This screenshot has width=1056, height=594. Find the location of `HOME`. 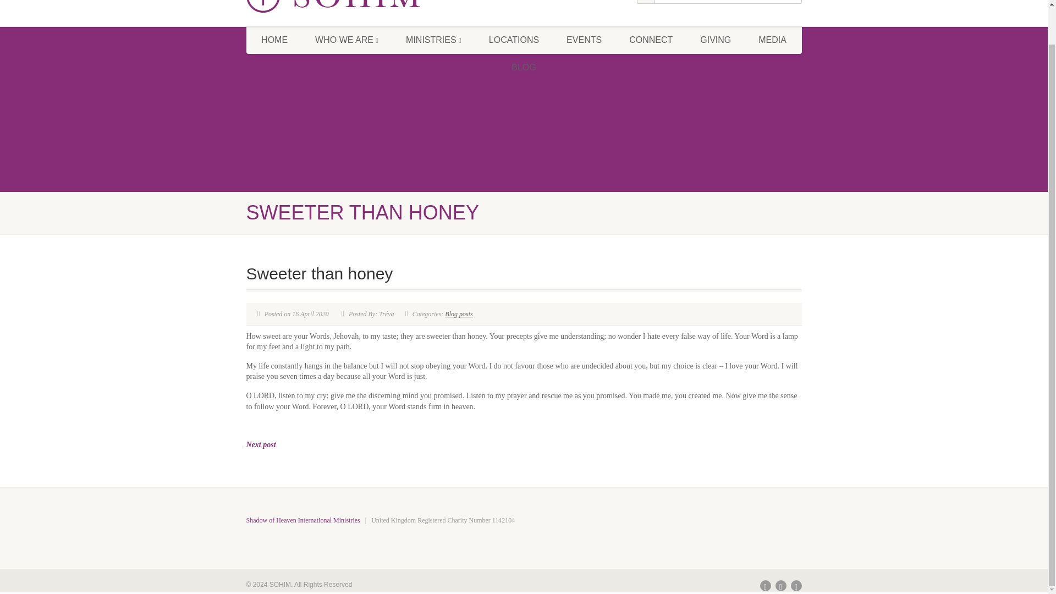

HOME is located at coordinates (274, 40).